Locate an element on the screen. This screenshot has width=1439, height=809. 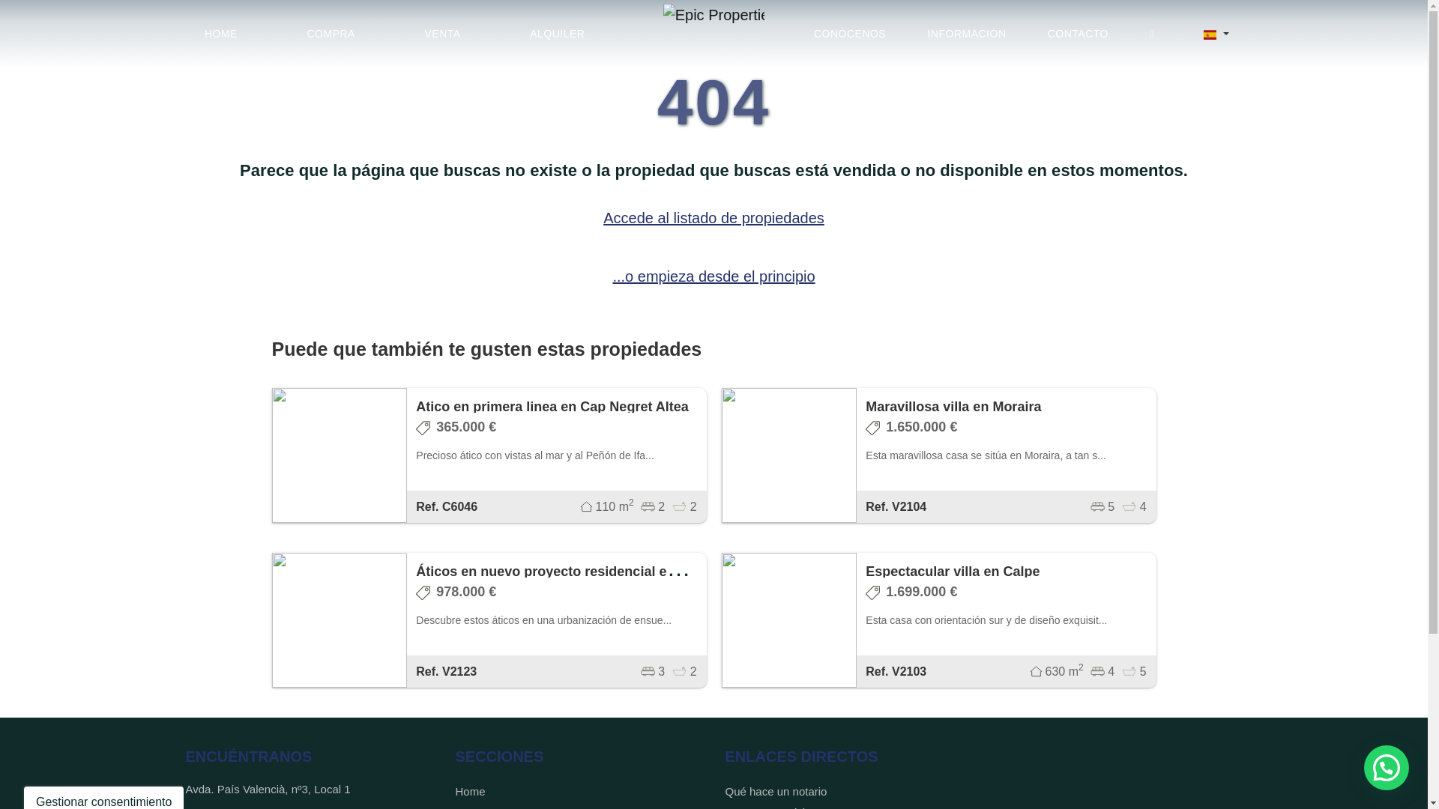
COMPRA is located at coordinates (330, 34).